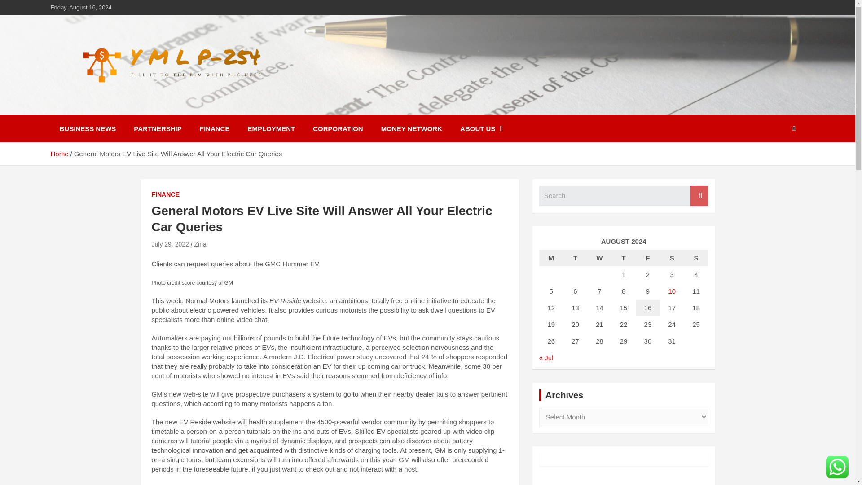  Describe the element at coordinates (338, 128) in the screenshot. I see `CORPORATION` at that location.